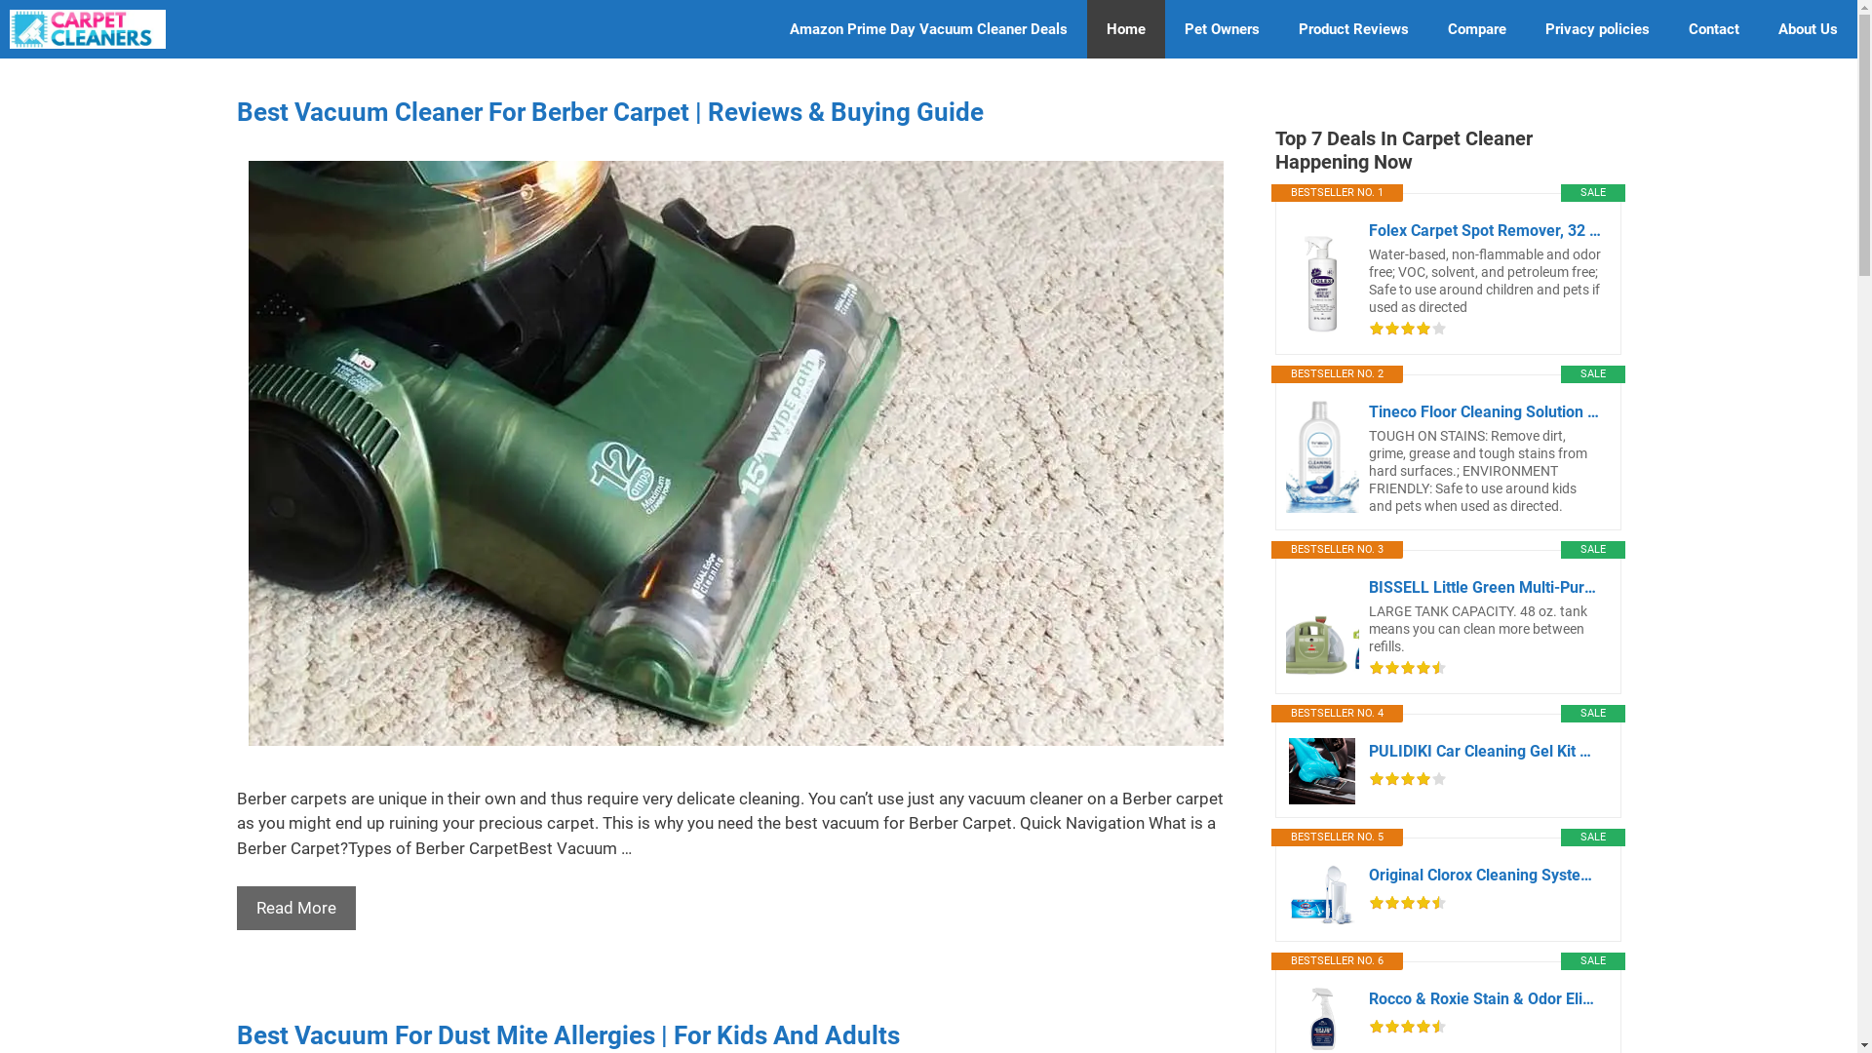 This screenshot has height=1053, width=1872. Describe the element at coordinates (1353, 29) in the screenshot. I see `Product Reviews` at that location.